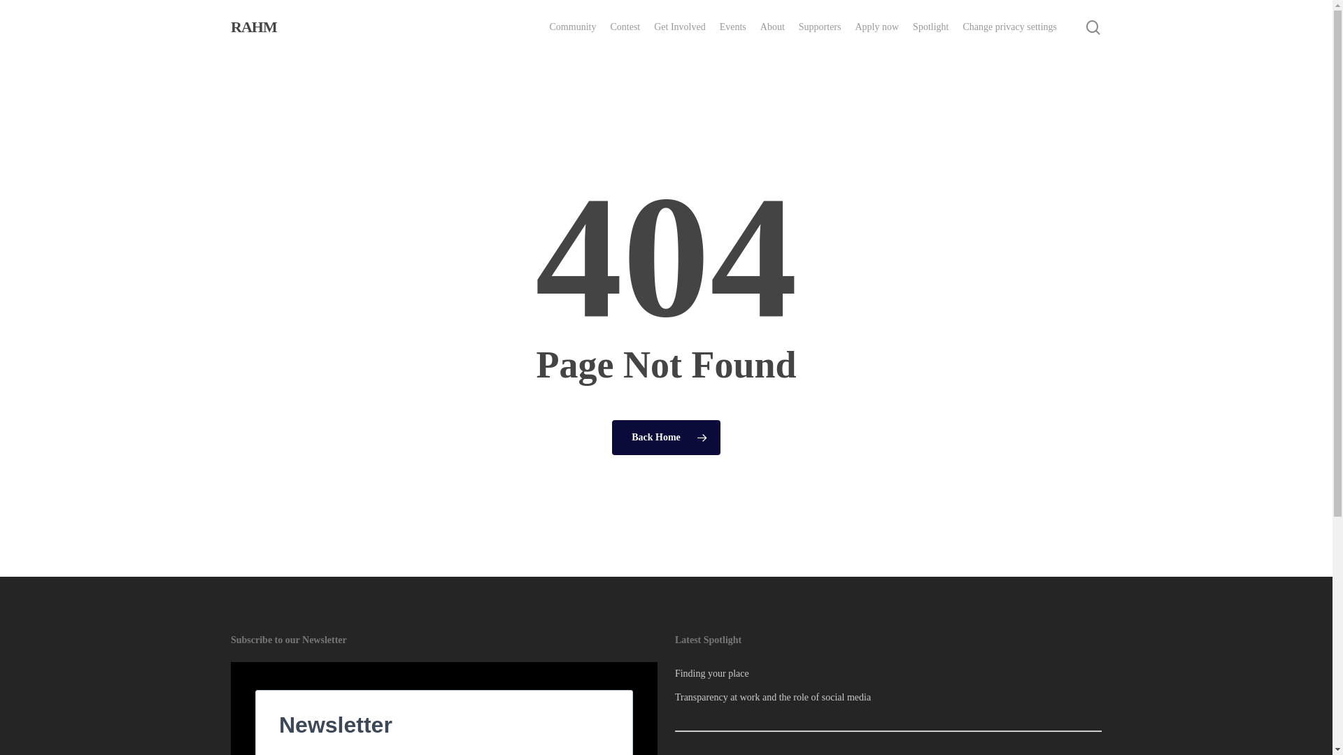 This screenshot has width=1343, height=755. What do you see at coordinates (680, 27) in the screenshot?
I see `Get Involved` at bounding box center [680, 27].